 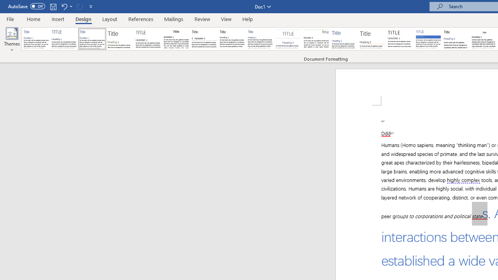 What do you see at coordinates (36, 39) in the screenshot?
I see `Document` at bounding box center [36, 39].